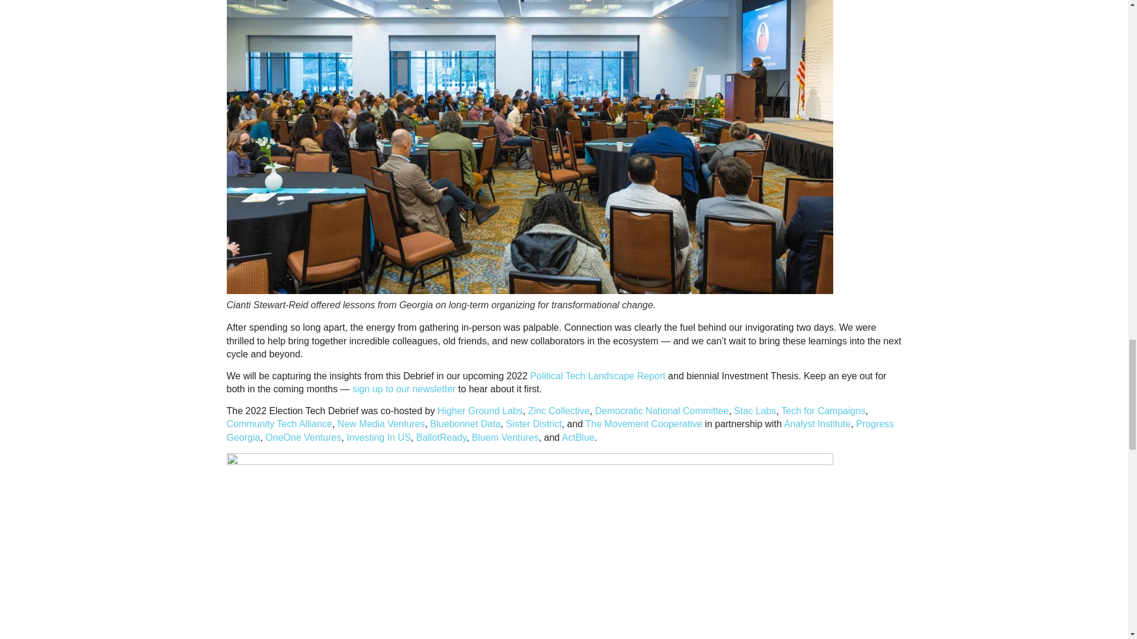 The image size is (1137, 639). Describe the element at coordinates (560, 431) in the screenshot. I see `Progress Ge` at that location.